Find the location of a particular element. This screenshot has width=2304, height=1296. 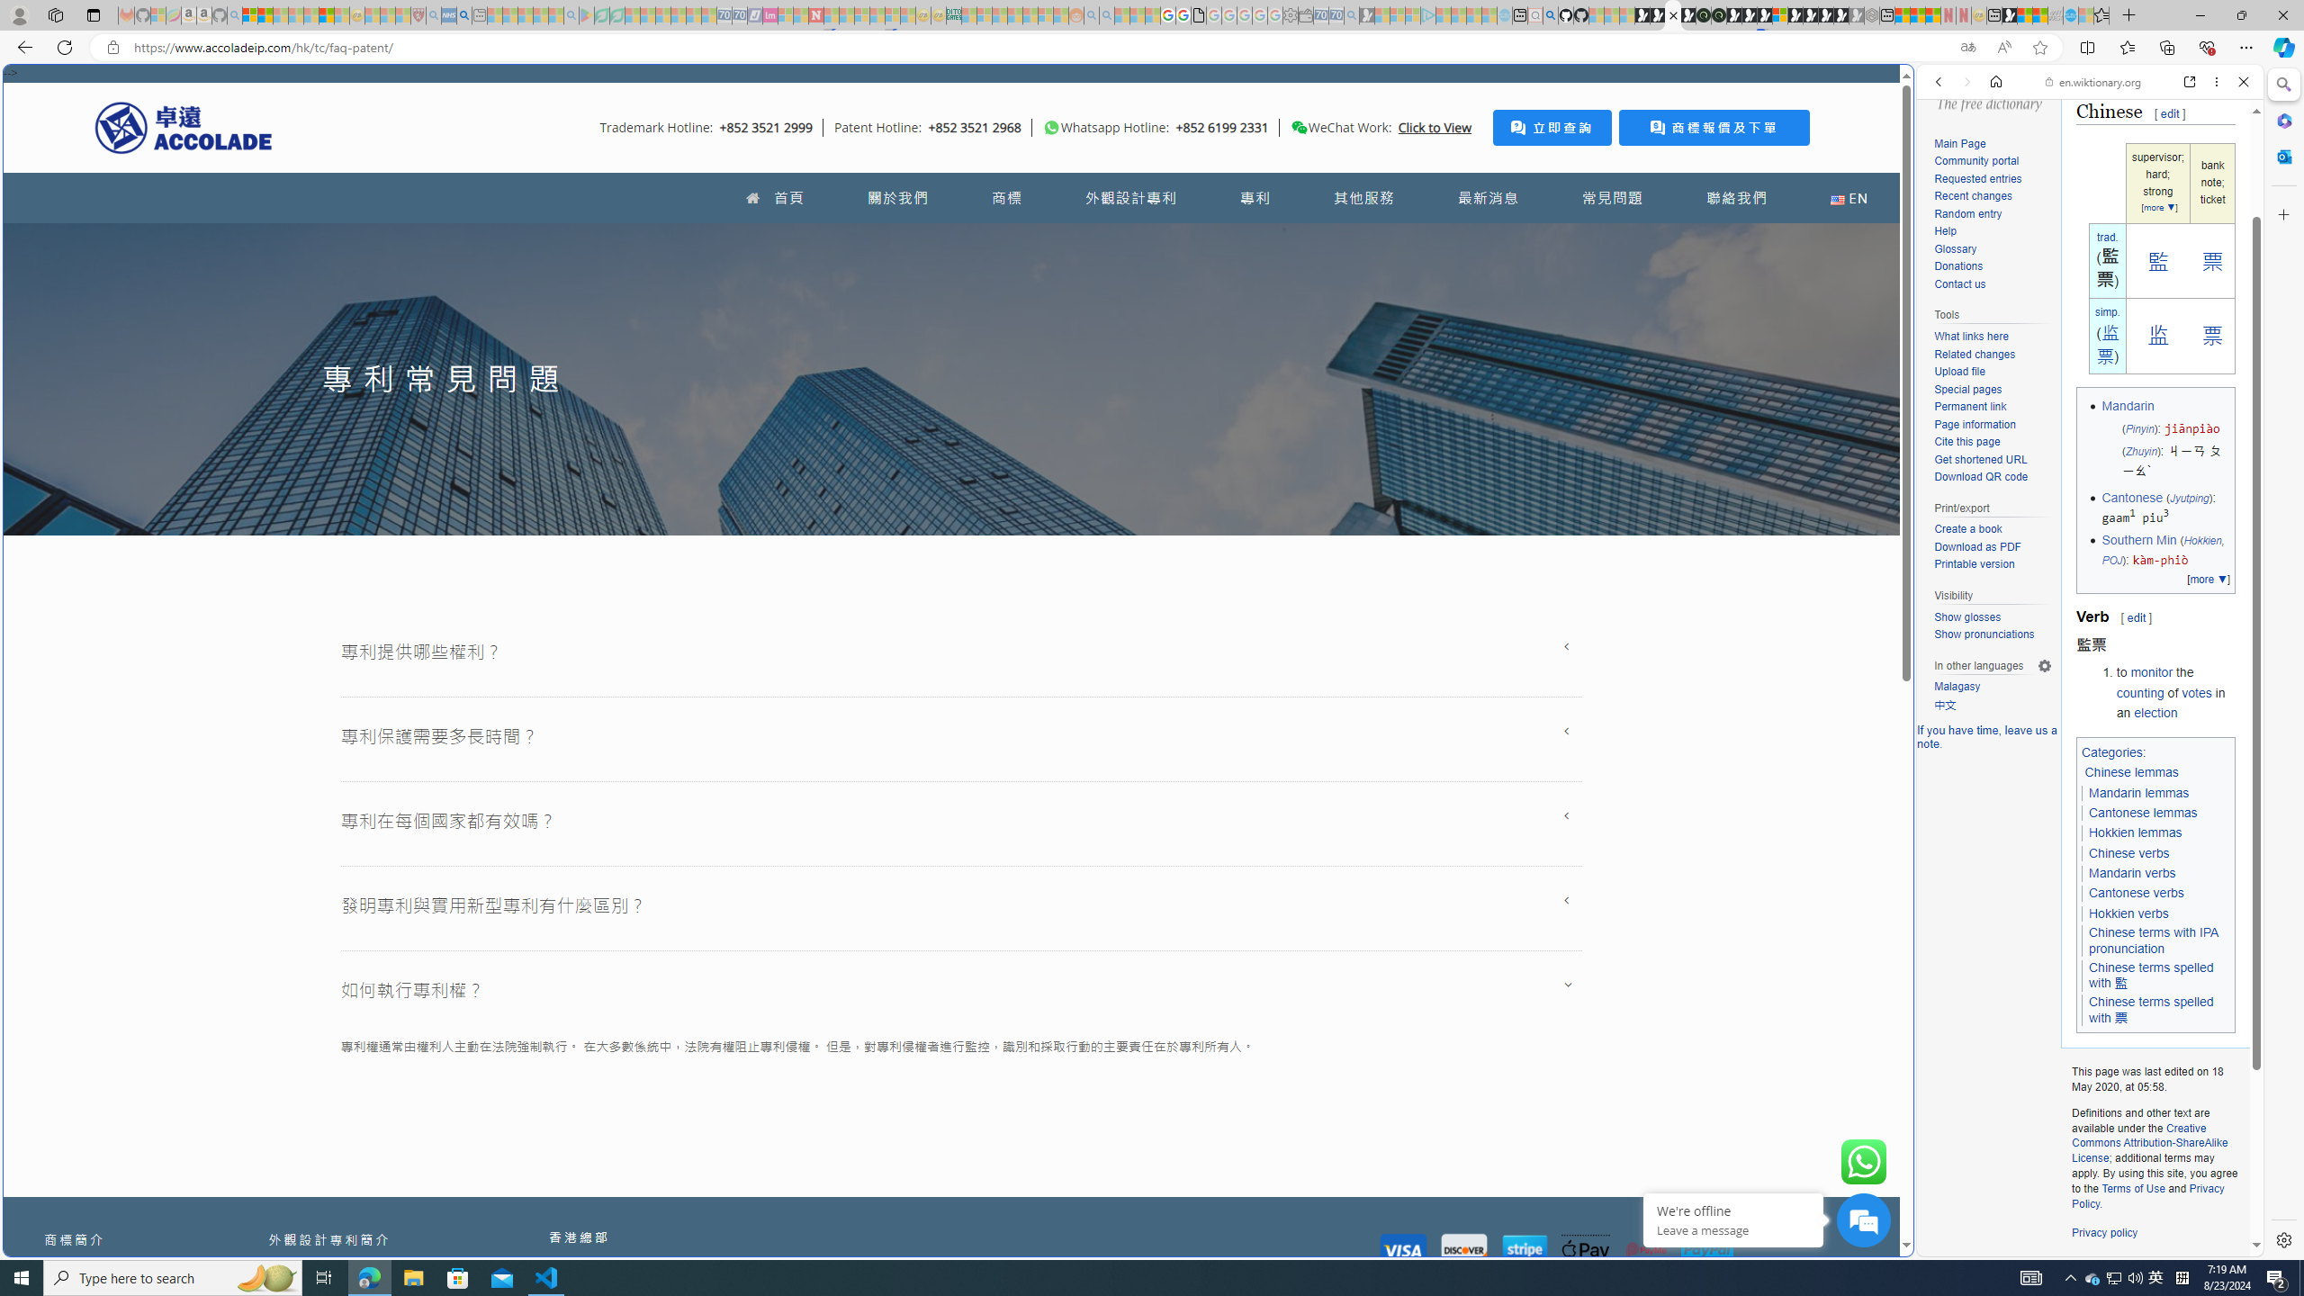

World - MSN is located at coordinates (1152, 616).